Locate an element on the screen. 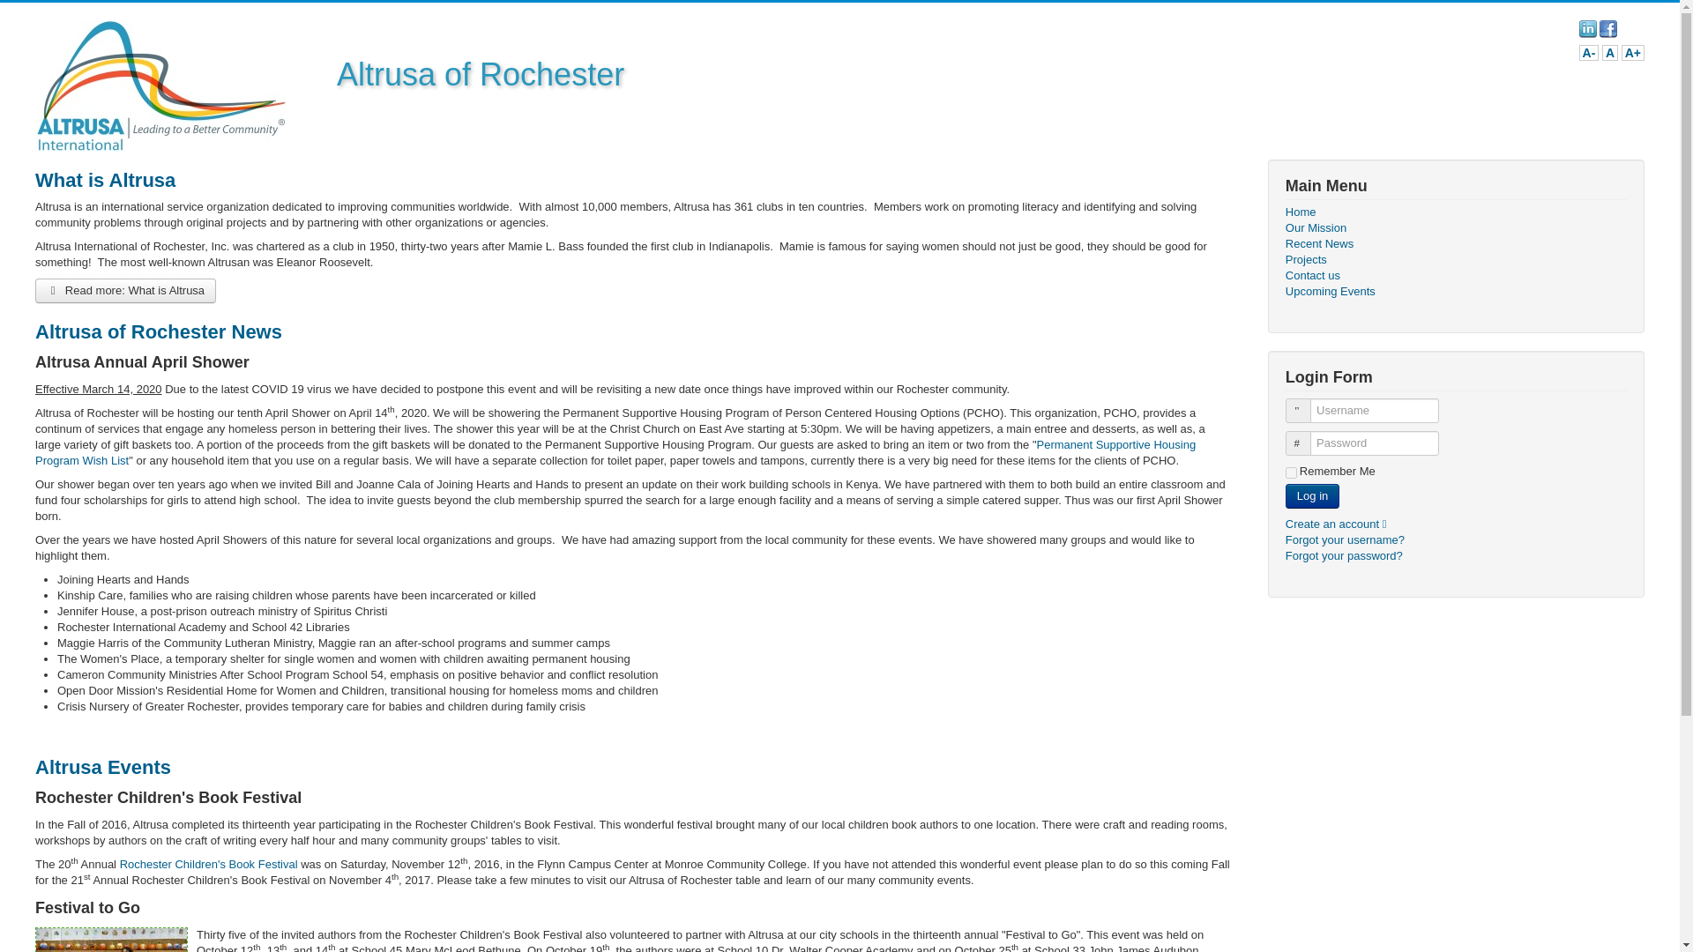  Altrusa Events is located at coordinates (102, 767).